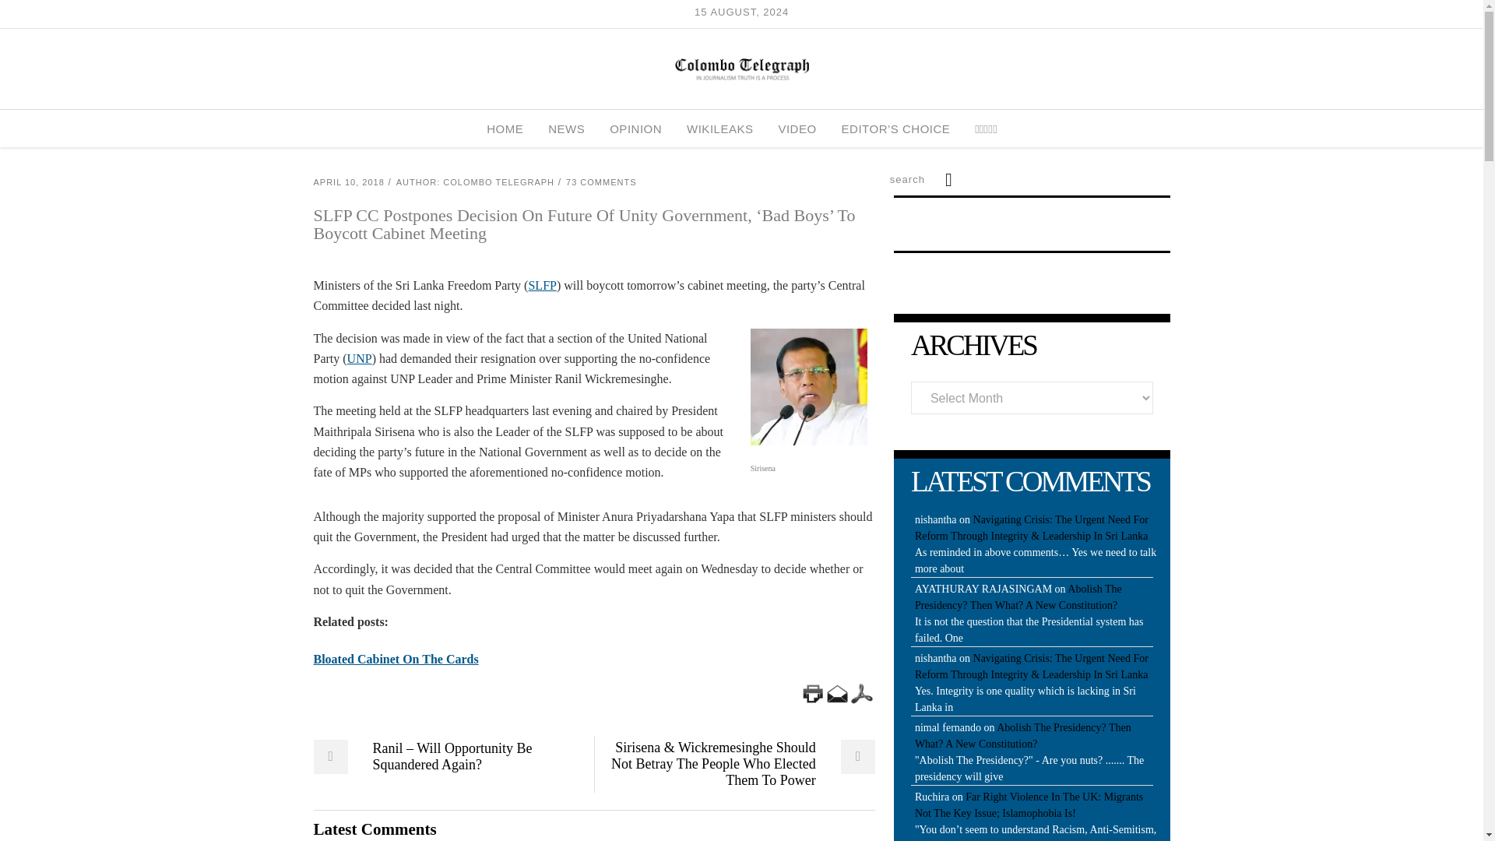  What do you see at coordinates (542, 285) in the screenshot?
I see `SLFP` at bounding box center [542, 285].